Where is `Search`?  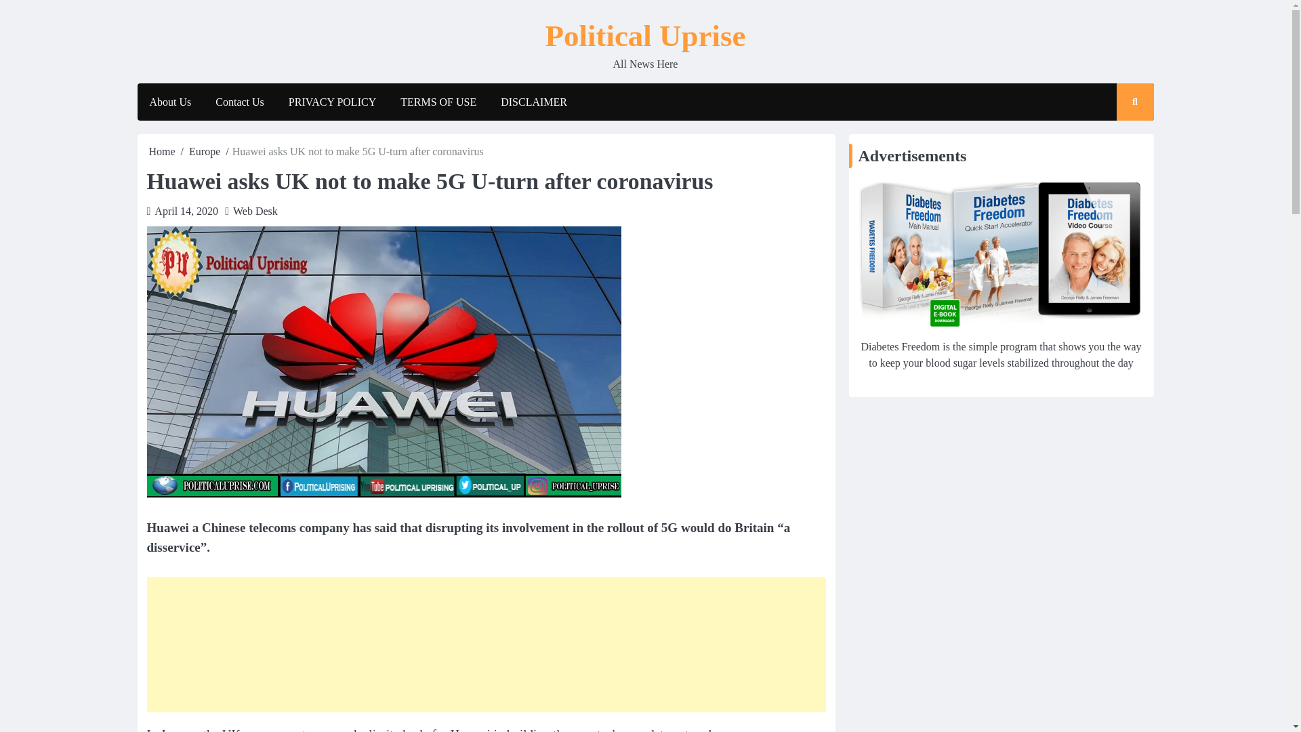 Search is located at coordinates (1122, 141).